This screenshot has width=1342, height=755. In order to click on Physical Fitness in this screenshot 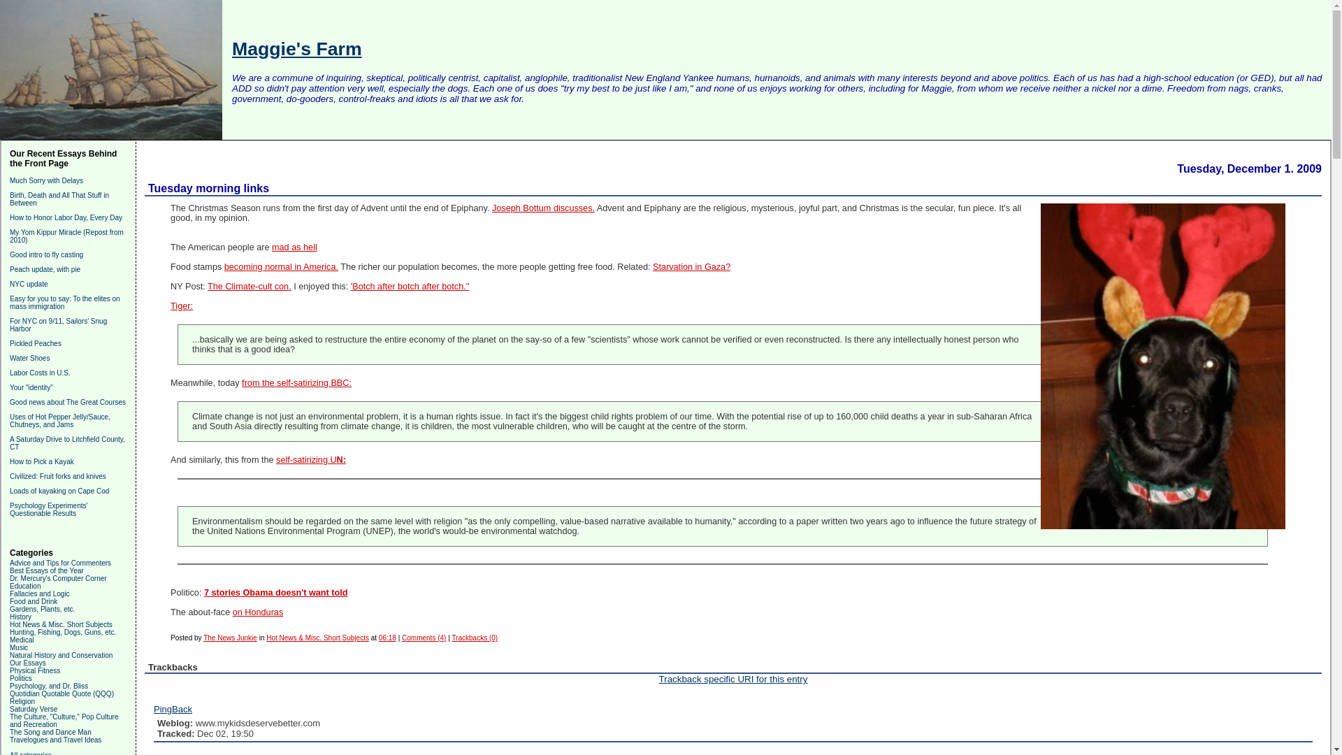, I will do `click(35, 670)`.